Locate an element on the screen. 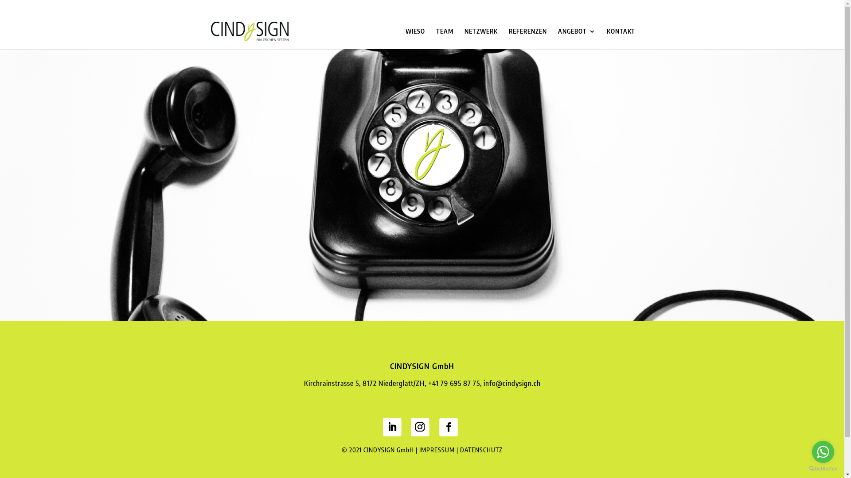 The width and height of the screenshot is (851, 478). WIESO is located at coordinates (415, 39).